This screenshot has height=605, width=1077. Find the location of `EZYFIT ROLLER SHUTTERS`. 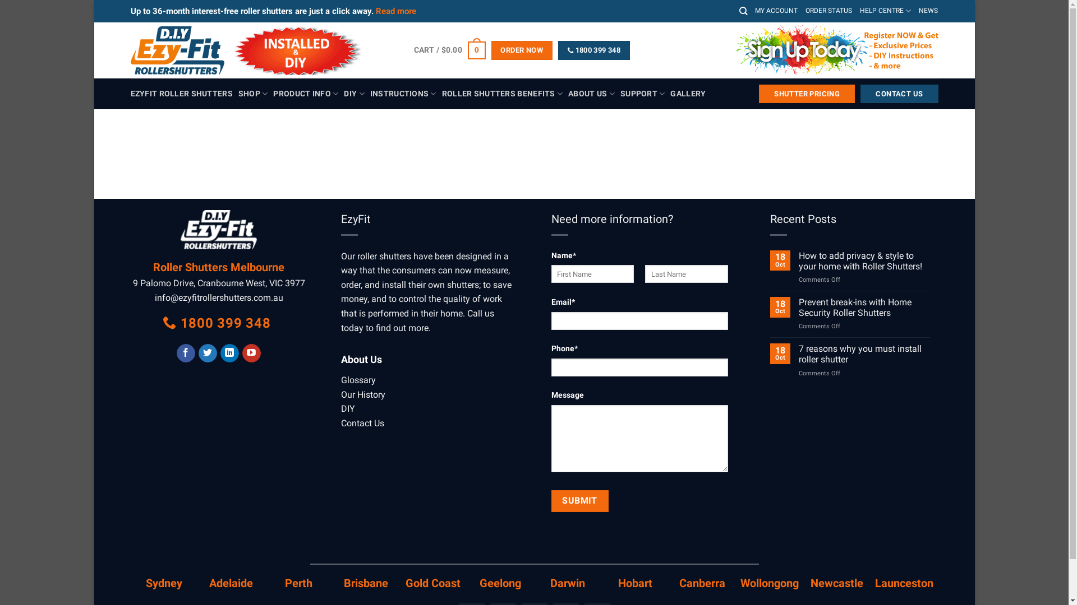

EZYFIT ROLLER SHUTTERS is located at coordinates (181, 94).